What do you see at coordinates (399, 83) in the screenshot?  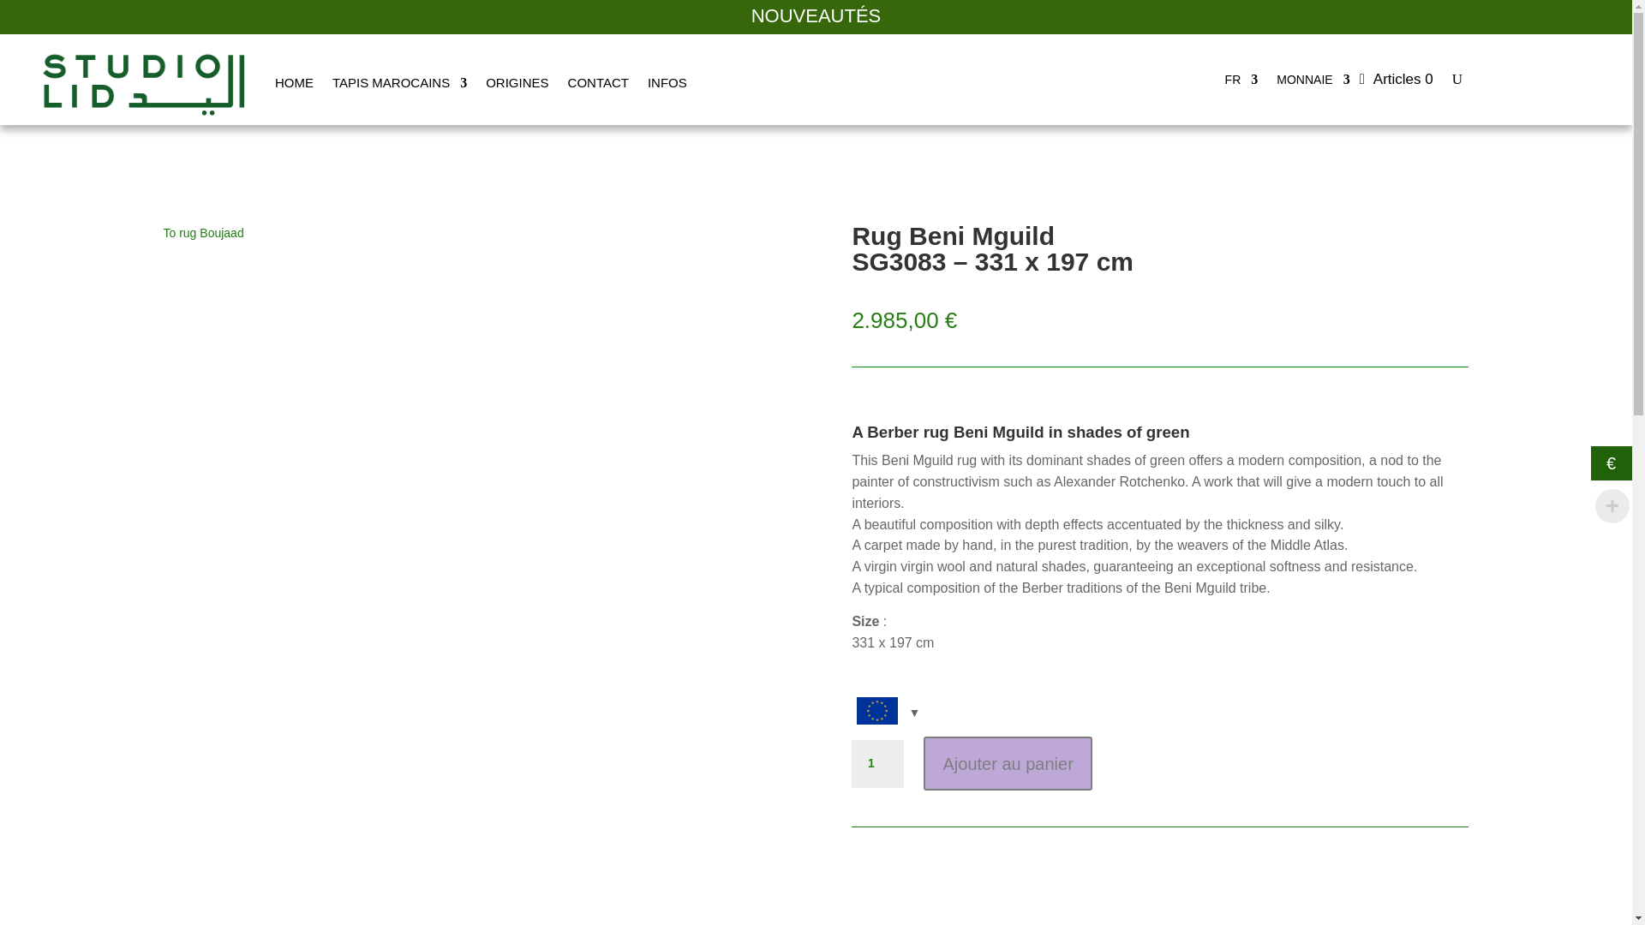 I see `TAPIS MAROCAINS` at bounding box center [399, 83].